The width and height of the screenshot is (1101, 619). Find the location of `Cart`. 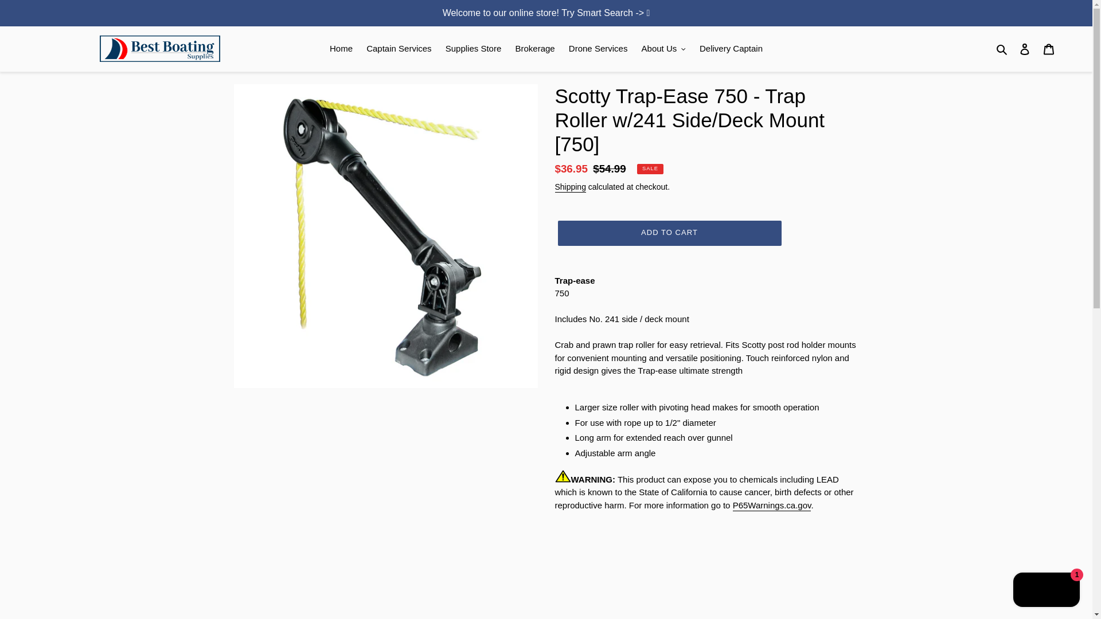

Cart is located at coordinates (1049, 48).